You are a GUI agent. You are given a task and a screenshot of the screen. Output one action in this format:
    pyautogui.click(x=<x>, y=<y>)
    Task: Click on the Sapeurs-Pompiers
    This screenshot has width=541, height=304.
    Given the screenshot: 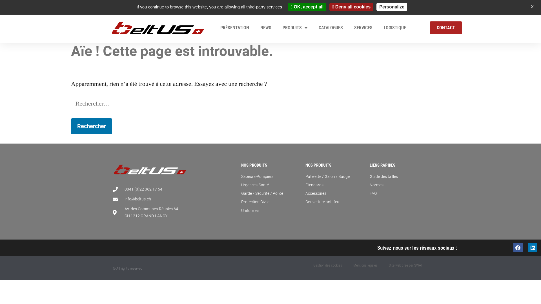 What is the action you would take?
    pyautogui.click(x=270, y=177)
    